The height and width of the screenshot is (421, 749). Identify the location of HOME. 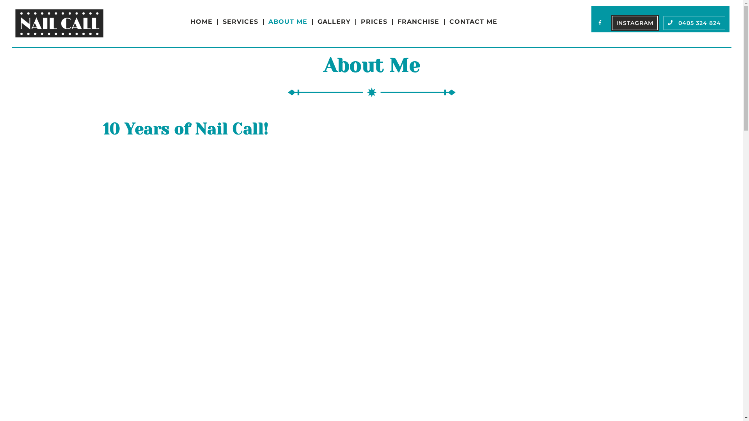
(204, 22).